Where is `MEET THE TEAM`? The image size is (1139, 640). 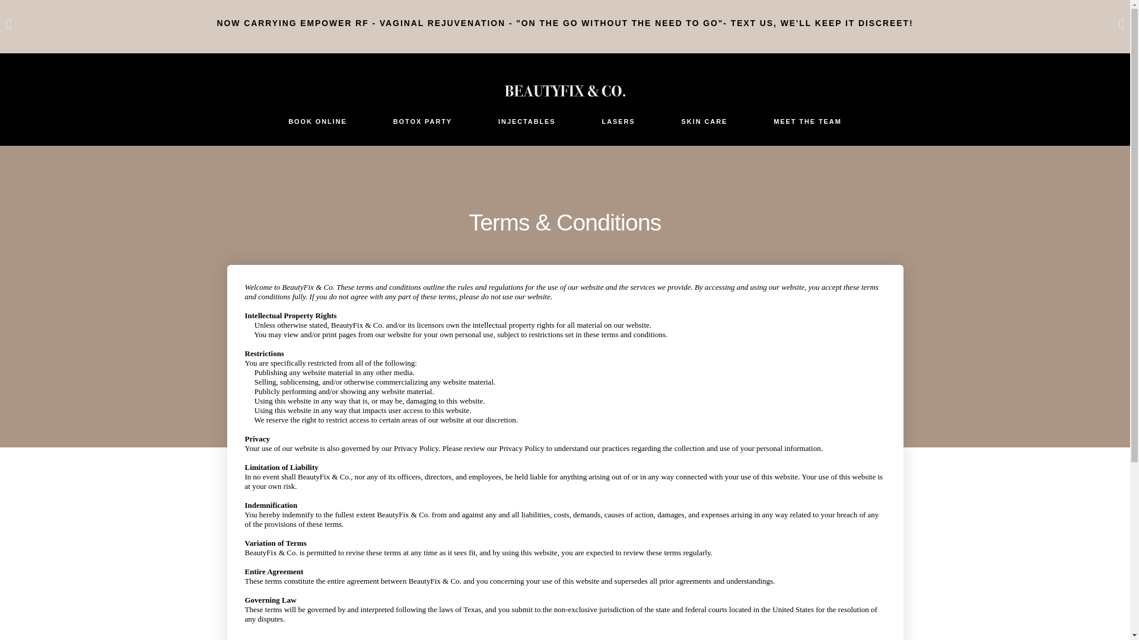
MEET THE TEAM is located at coordinates (807, 122).